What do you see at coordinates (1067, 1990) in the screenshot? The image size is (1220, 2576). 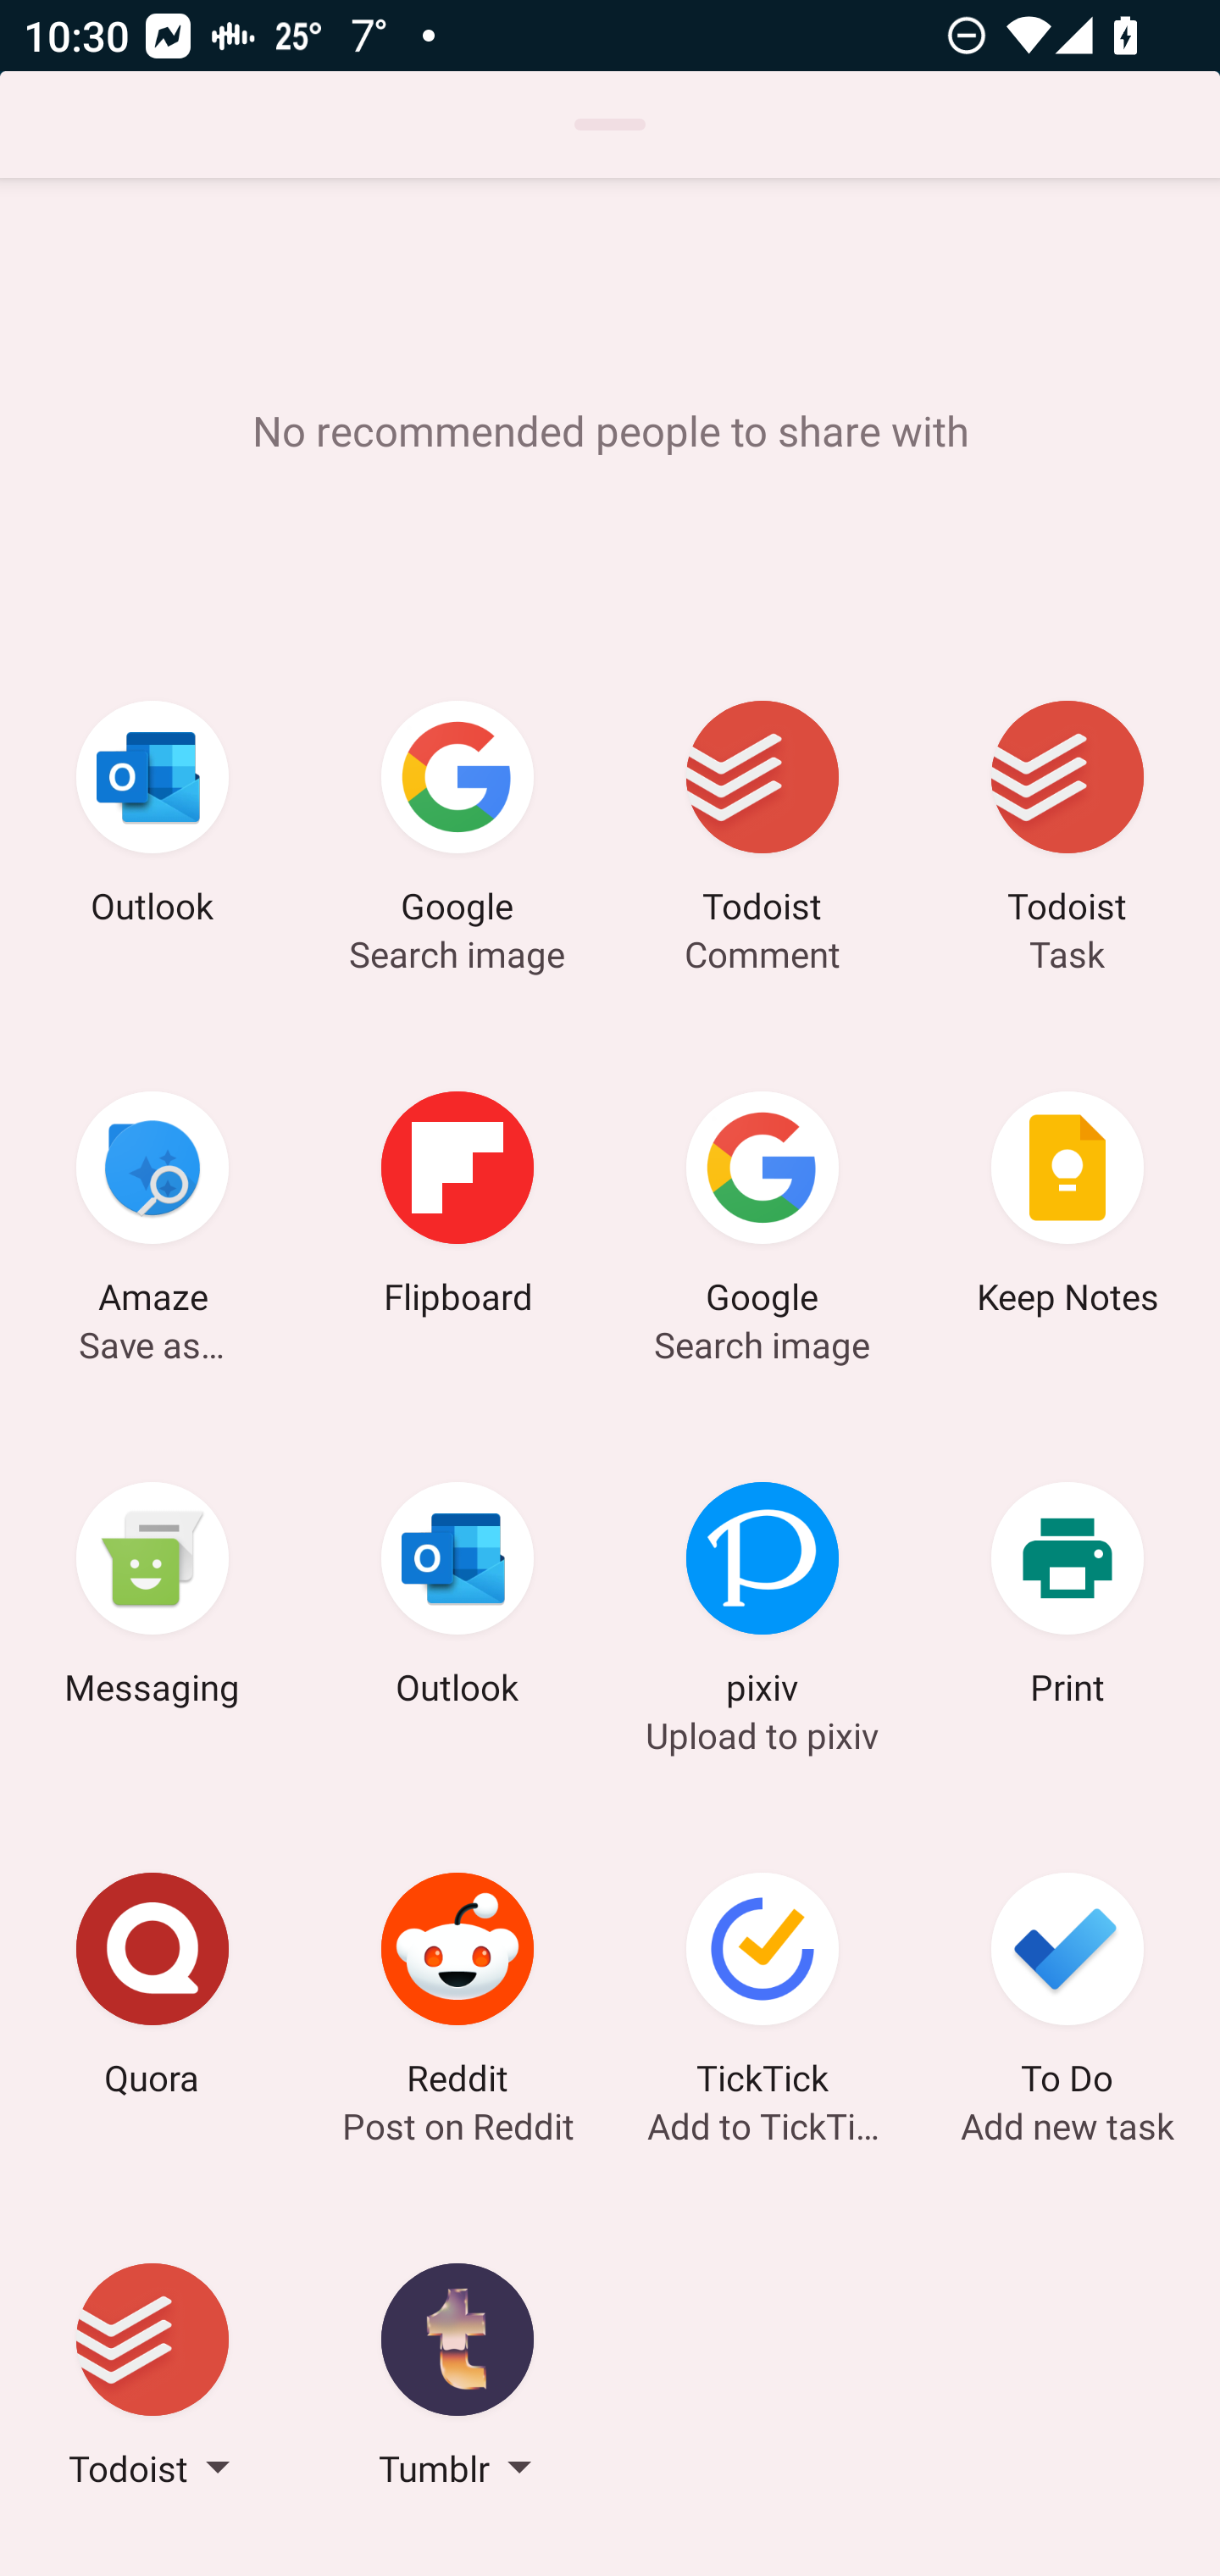 I see `To Do Add new task` at bounding box center [1067, 1990].